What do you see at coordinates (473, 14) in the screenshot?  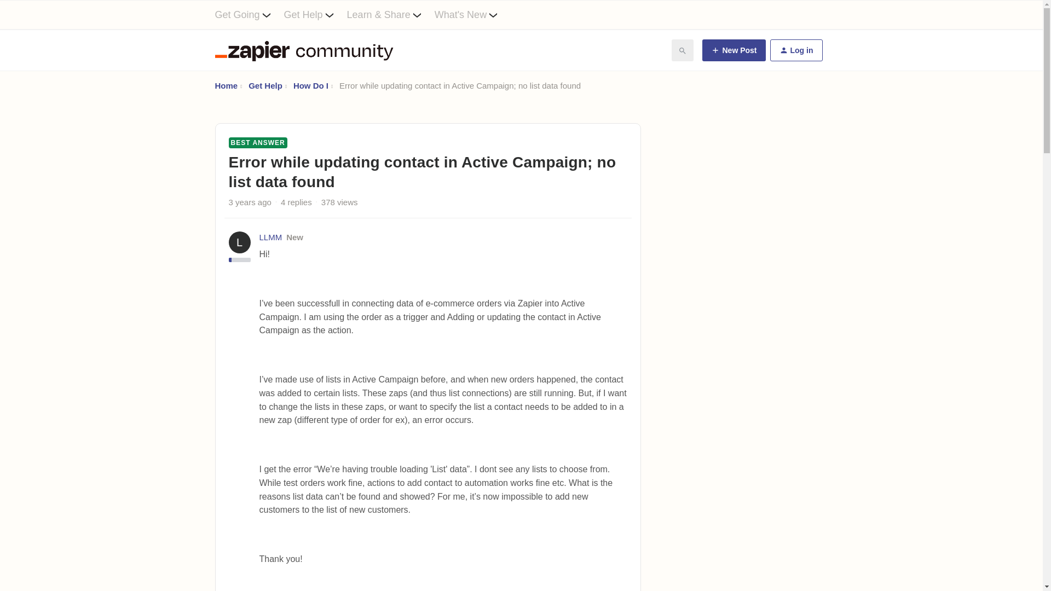 I see `What's New` at bounding box center [473, 14].